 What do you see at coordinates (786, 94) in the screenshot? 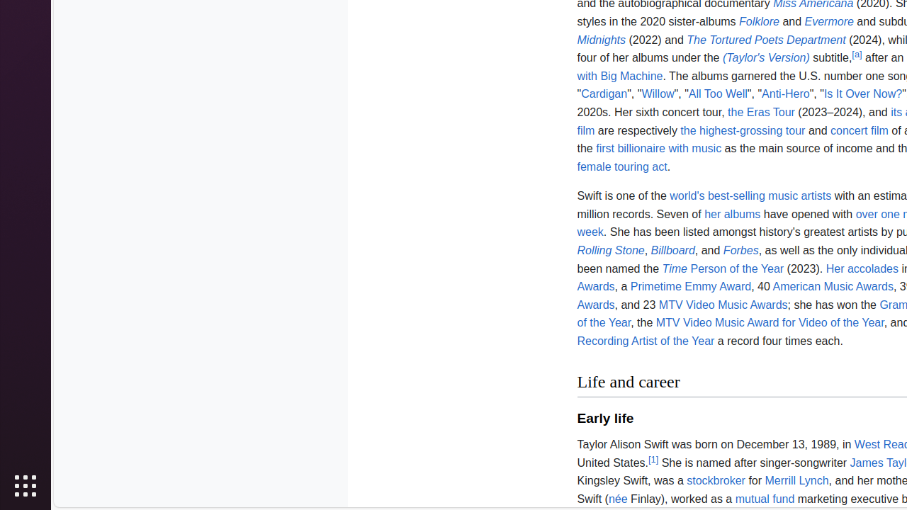
I see `Anti-Hero` at bounding box center [786, 94].